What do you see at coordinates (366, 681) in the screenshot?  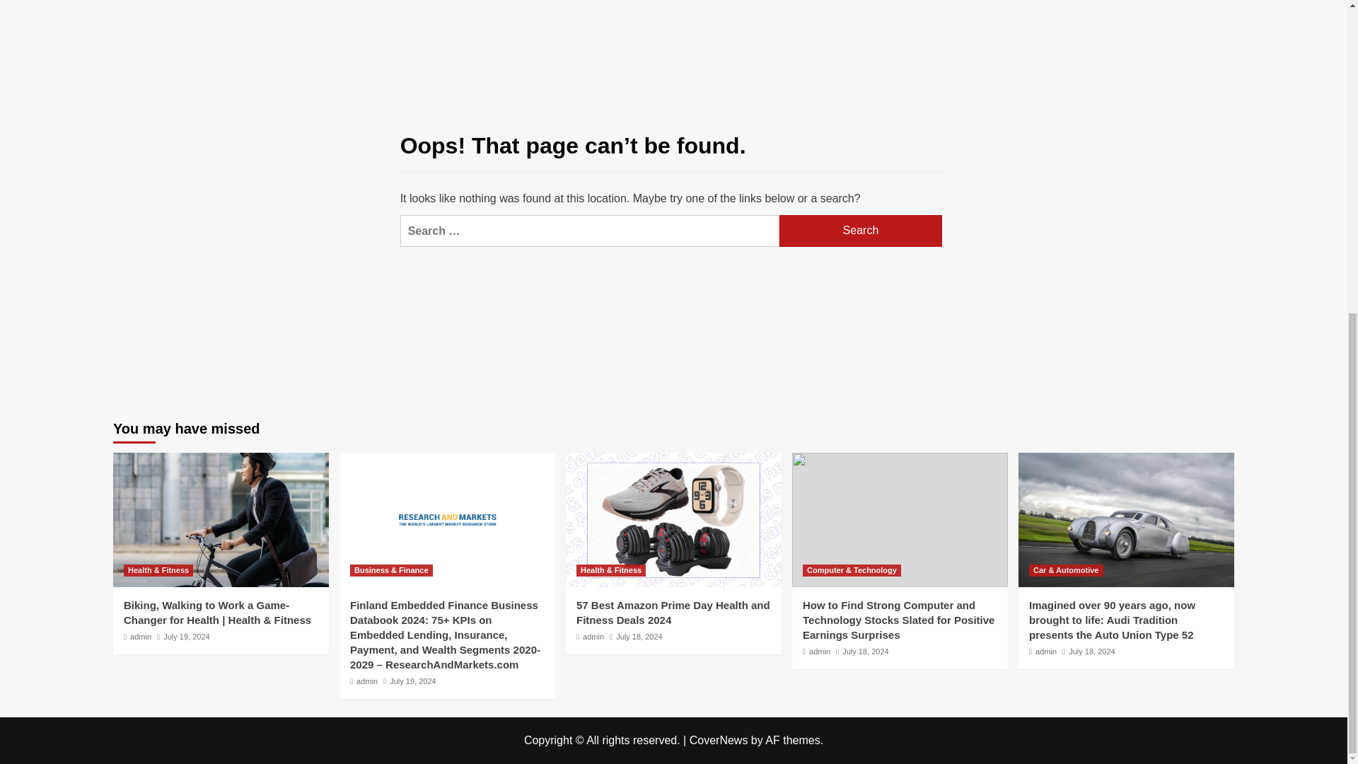 I see `admin` at bounding box center [366, 681].